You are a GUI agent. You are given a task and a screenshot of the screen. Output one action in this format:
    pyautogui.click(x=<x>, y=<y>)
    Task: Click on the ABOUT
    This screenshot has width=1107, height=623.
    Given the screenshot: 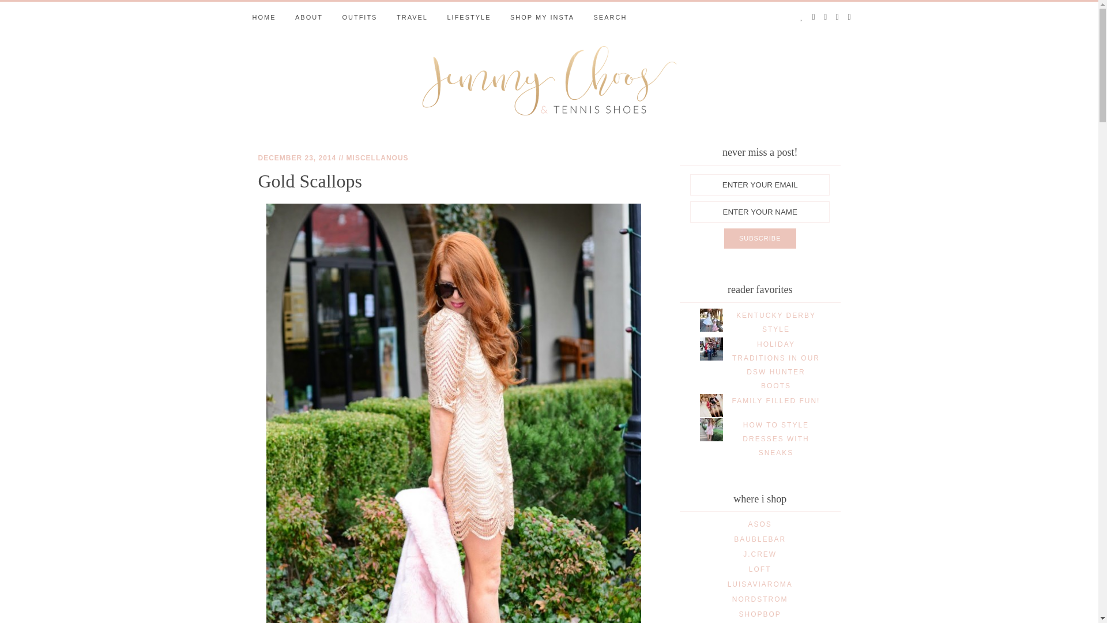 What is the action you would take?
    pyautogui.click(x=309, y=17)
    